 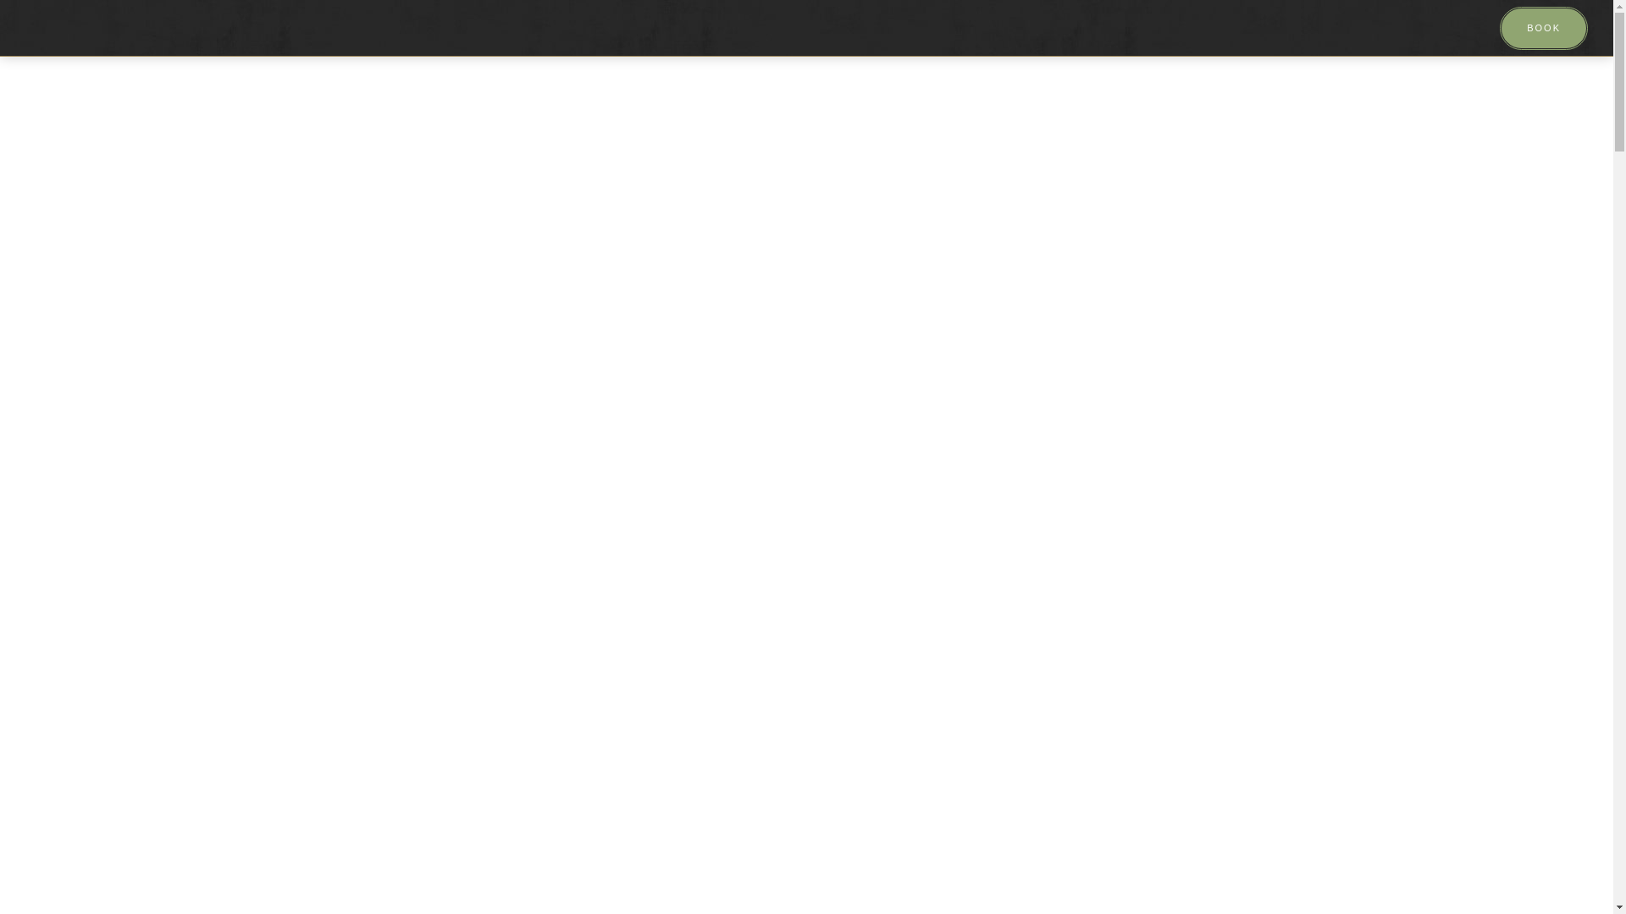 I want to click on Submit, so click(x=25, y=8).